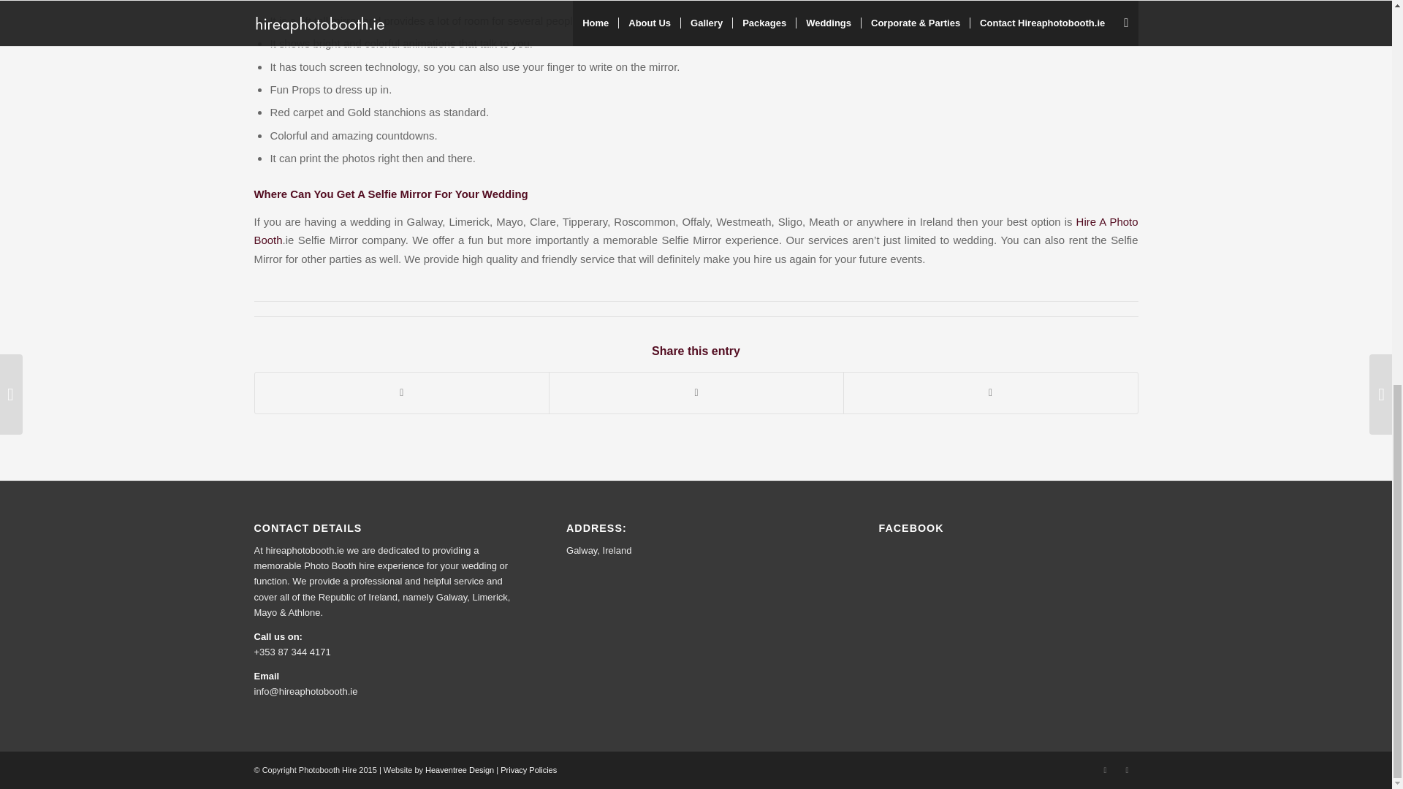 The height and width of the screenshot is (789, 1403). I want to click on Hire A Photo Booth, so click(696, 230).